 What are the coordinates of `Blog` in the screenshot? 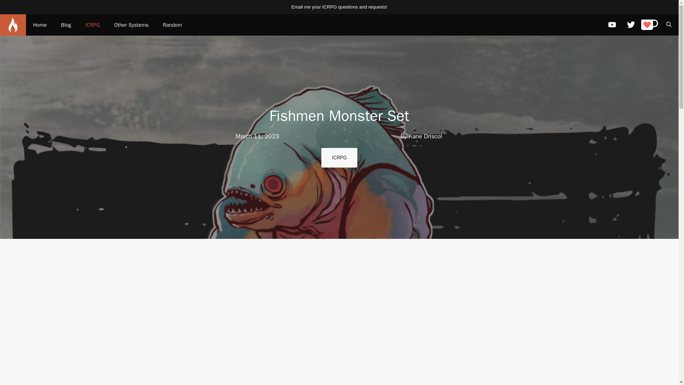 It's located at (66, 25).